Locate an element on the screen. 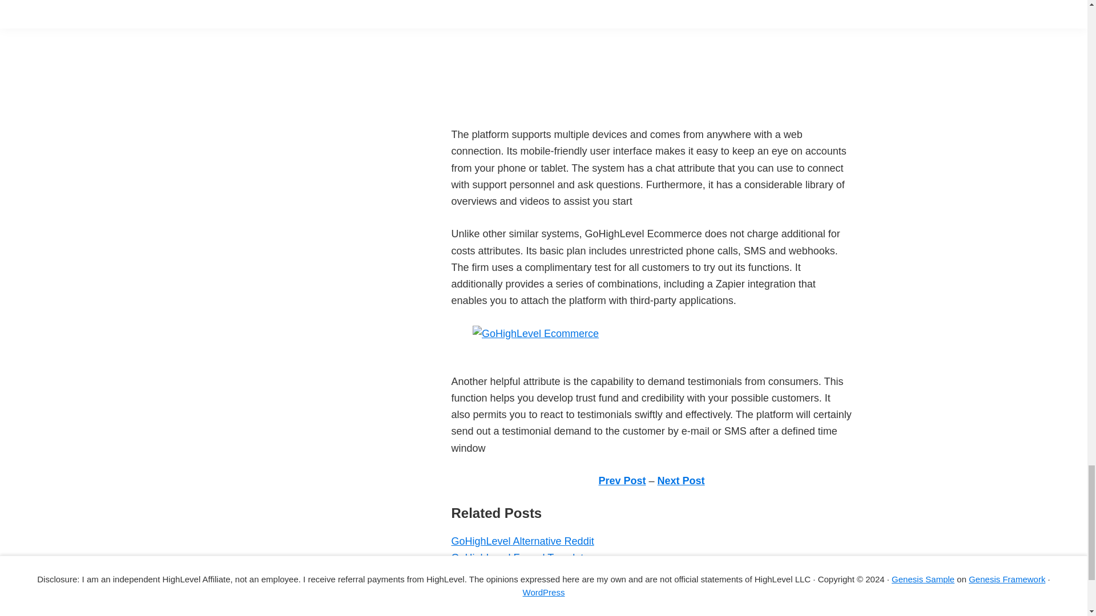  GoHighLevel Logo PNG is located at coordinates (506, 608).